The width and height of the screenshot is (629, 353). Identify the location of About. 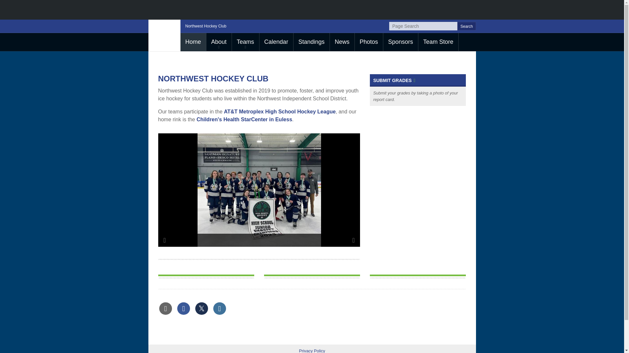
(219, 42).